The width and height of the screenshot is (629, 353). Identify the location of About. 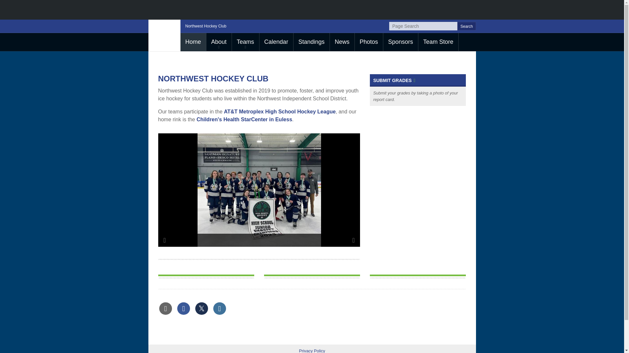
(219, 42).